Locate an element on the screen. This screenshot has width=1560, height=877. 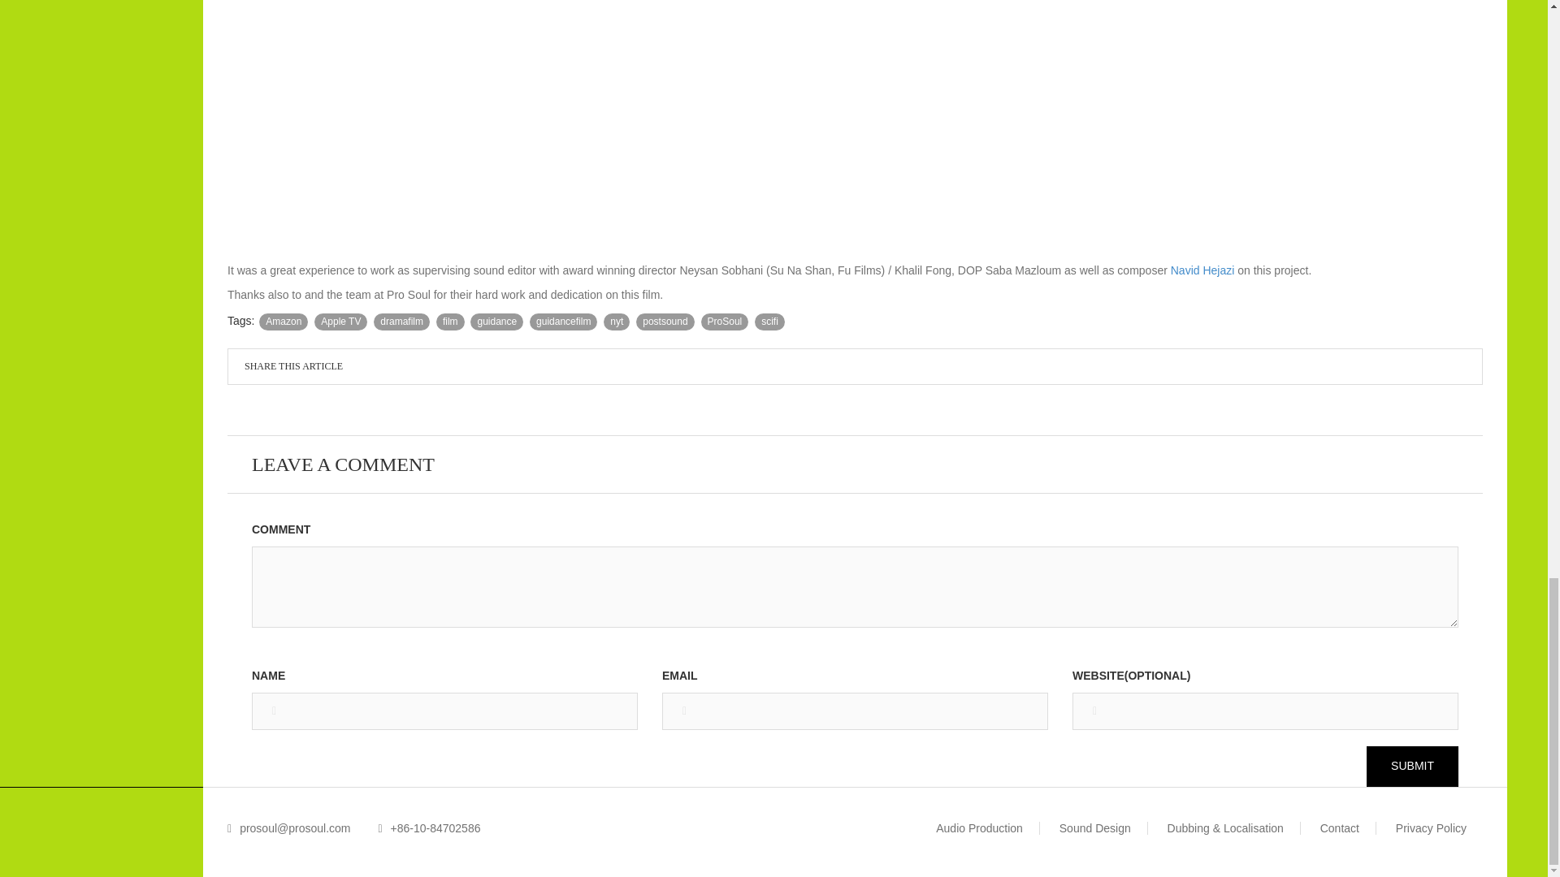
ProSoul is located at coordinates (725, 322).